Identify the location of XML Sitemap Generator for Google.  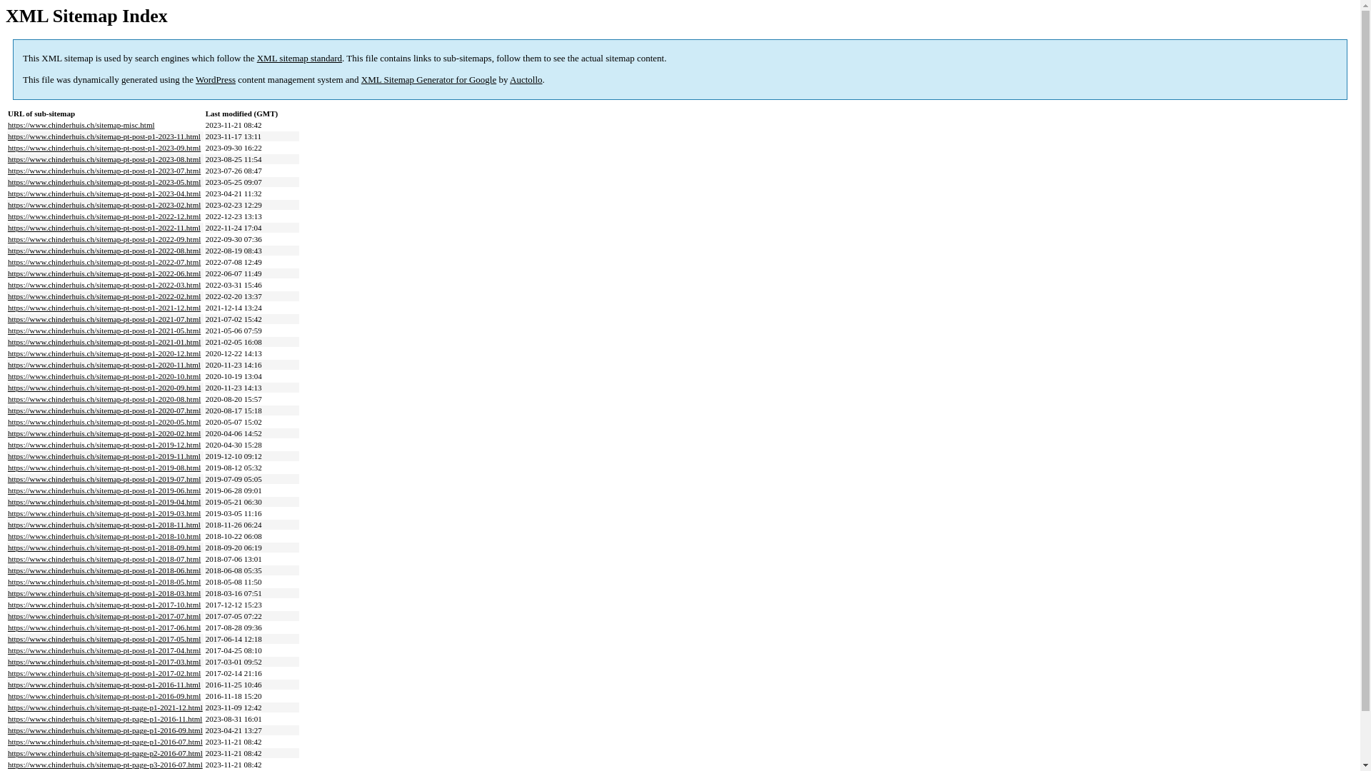
(428, 80).